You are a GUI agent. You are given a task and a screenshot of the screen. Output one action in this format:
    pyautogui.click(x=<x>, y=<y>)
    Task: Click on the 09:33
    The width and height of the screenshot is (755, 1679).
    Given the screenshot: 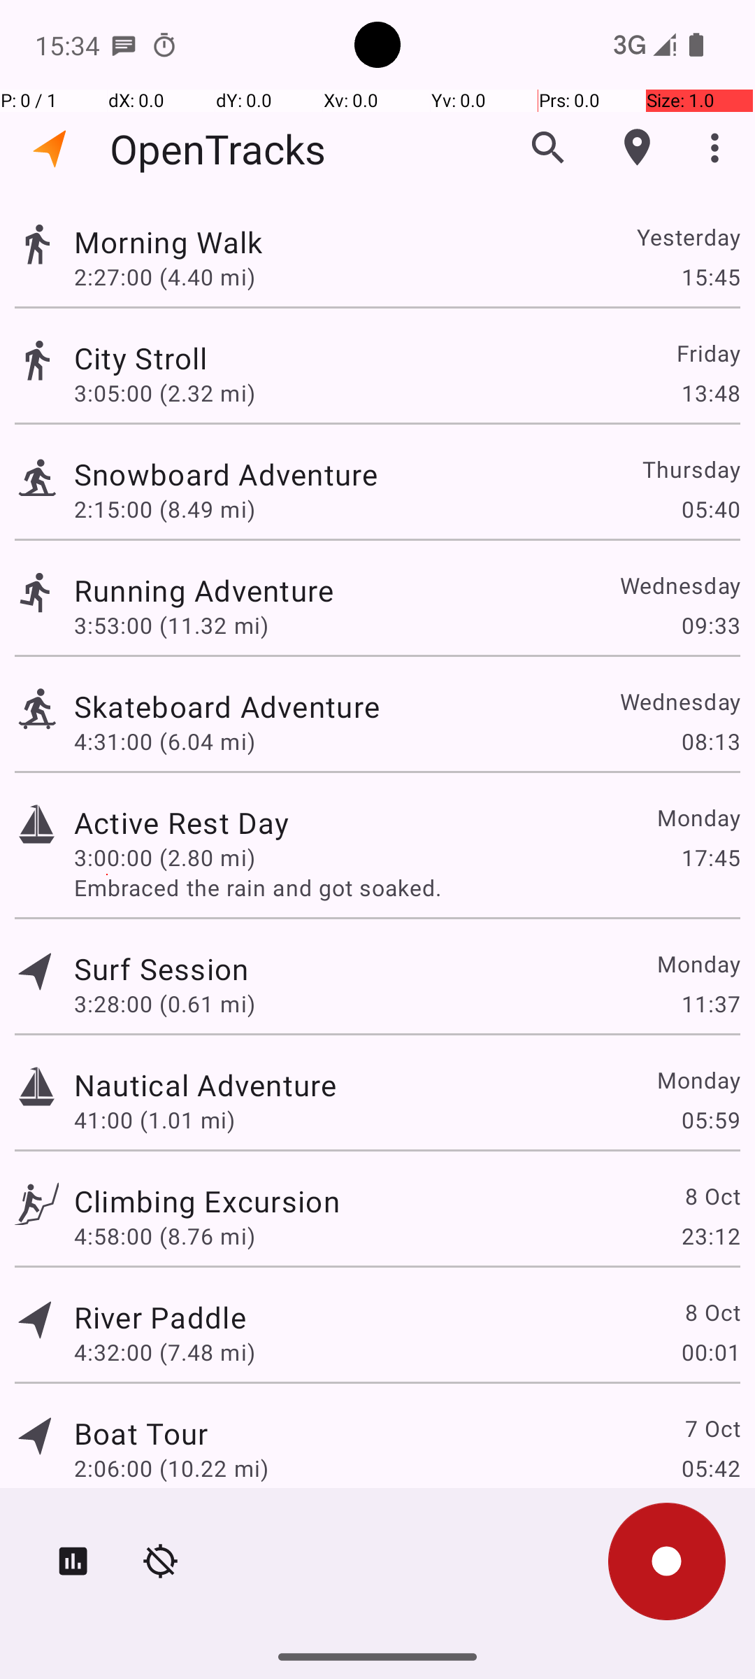 What is the action you would take?
    pyautogui.click(x=710, y=625)
    